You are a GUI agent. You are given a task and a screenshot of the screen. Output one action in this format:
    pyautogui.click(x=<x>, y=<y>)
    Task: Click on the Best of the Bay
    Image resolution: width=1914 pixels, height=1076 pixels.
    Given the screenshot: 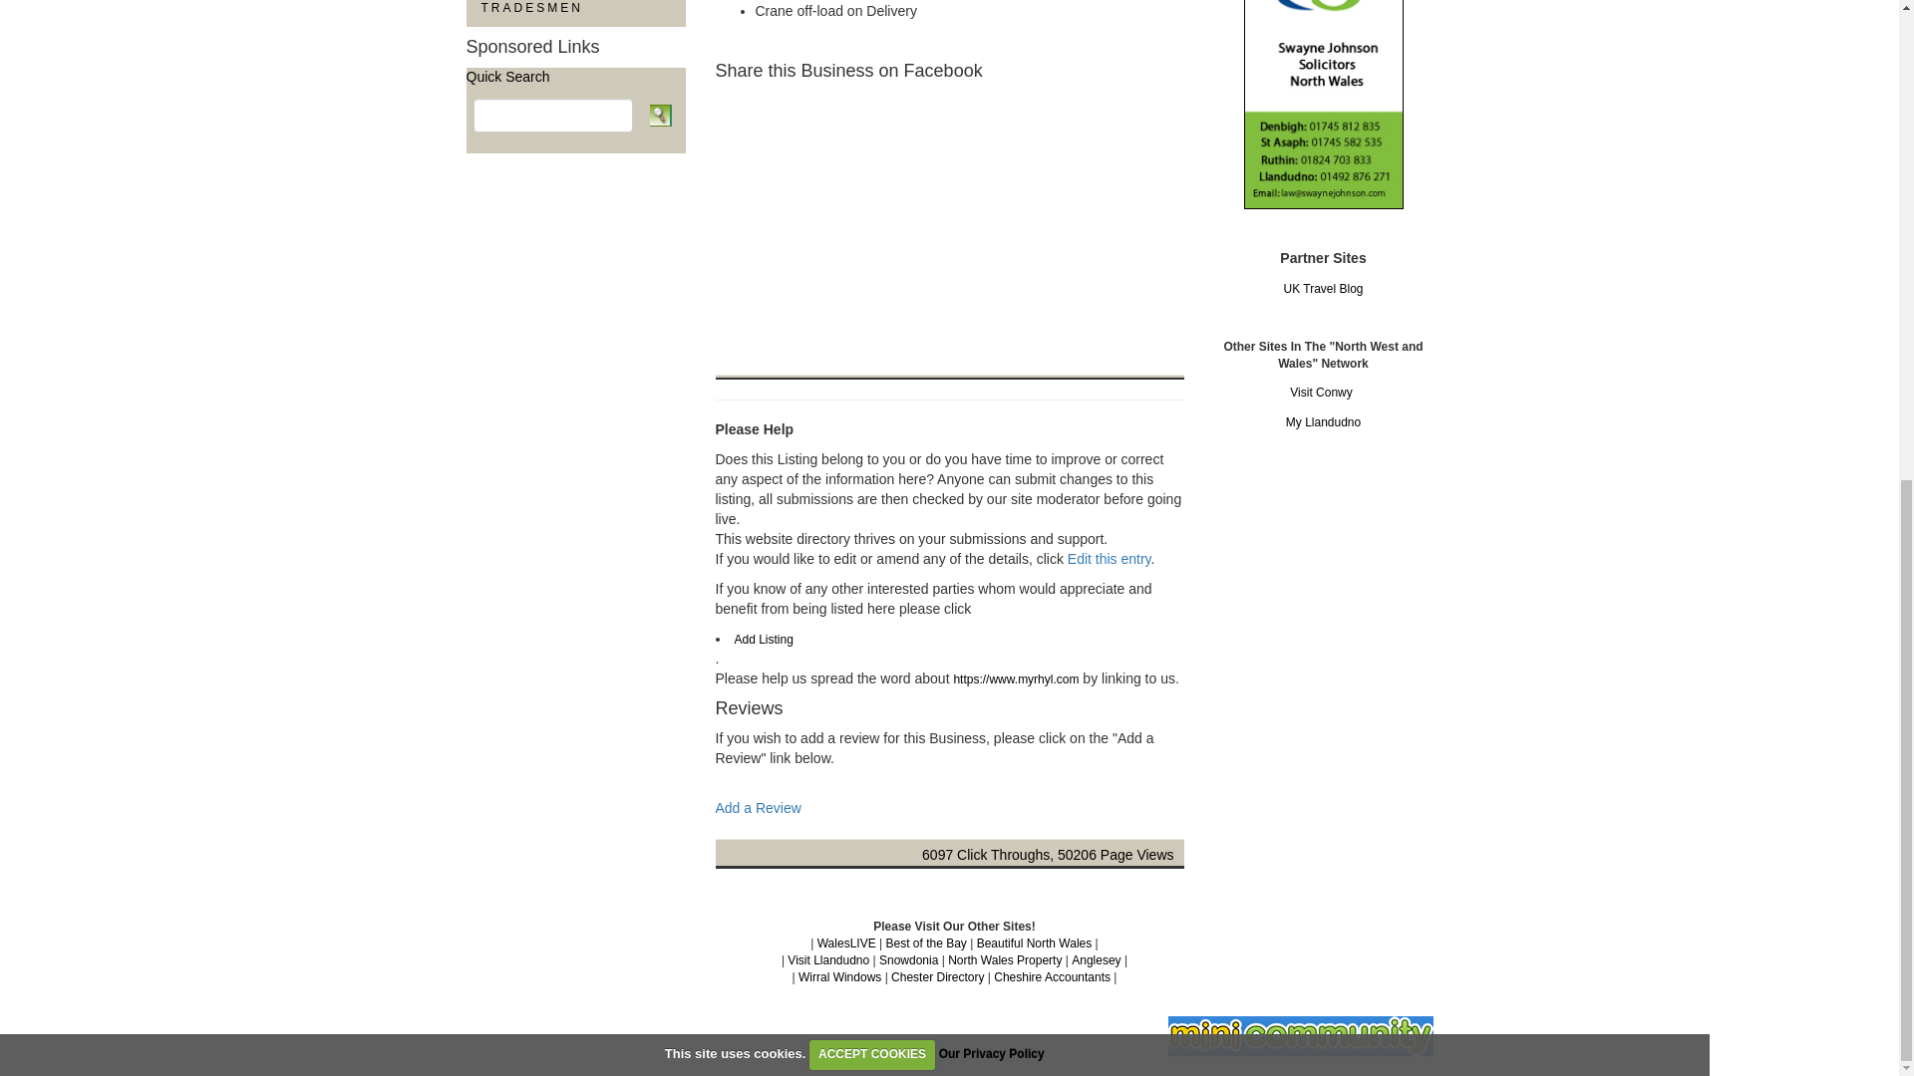 What is the action you would take?
    pyautogui.click(x=925, y=942)
    